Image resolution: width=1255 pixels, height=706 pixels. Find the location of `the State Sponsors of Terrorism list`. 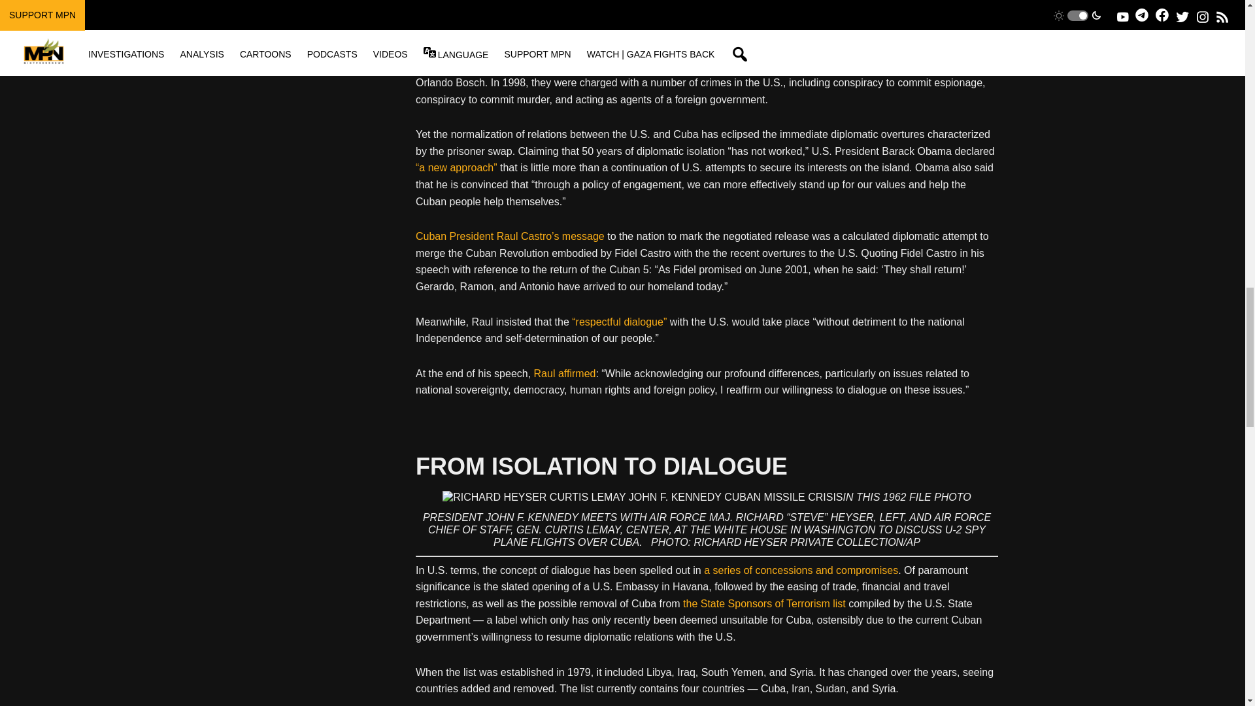

the State Sponsors of Terrorism list is located at coordinates (764, 603).